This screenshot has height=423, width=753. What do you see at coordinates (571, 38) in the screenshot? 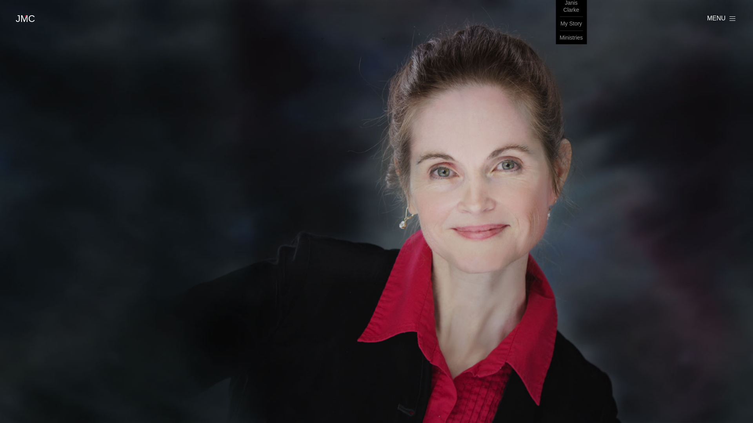
I see `Ministries` at bounding box center [571, 38].